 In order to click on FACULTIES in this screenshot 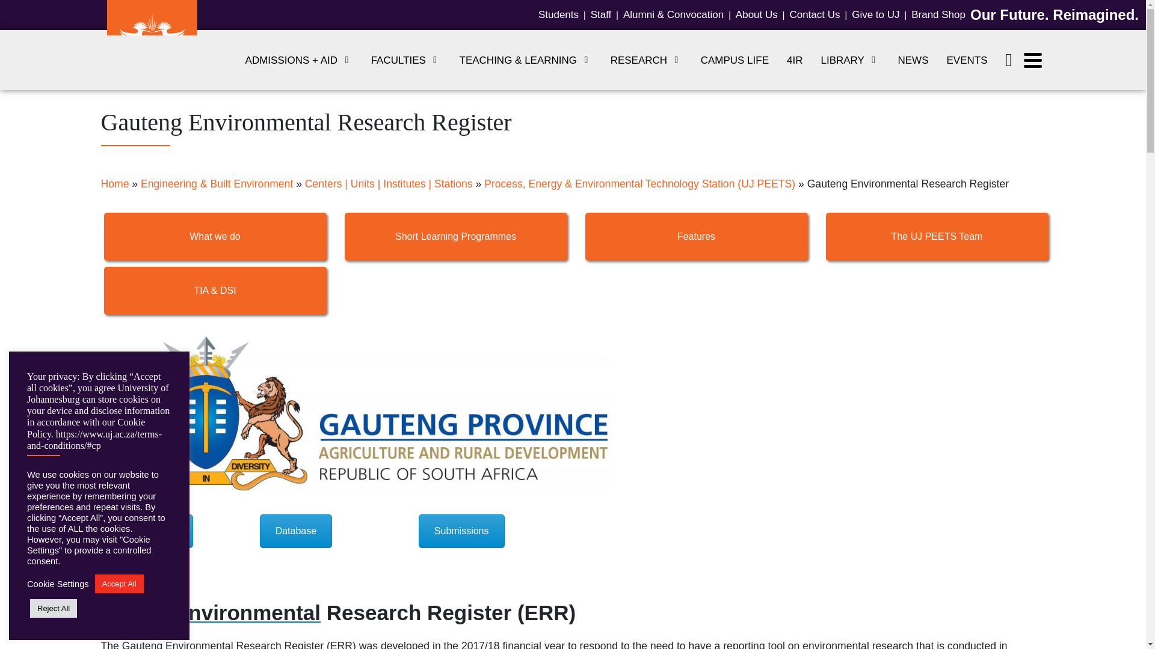, I will do `click(406, 60)`.